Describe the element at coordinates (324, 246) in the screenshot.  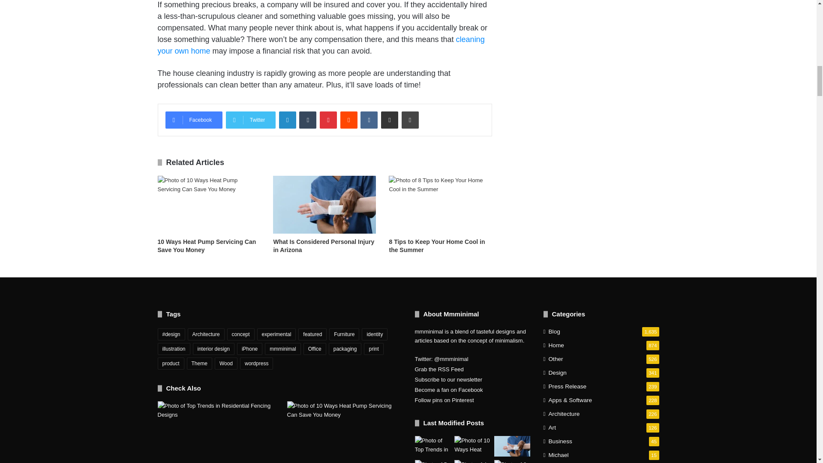
I see `What Is Considered Personal Injury in Arizona` at that location.